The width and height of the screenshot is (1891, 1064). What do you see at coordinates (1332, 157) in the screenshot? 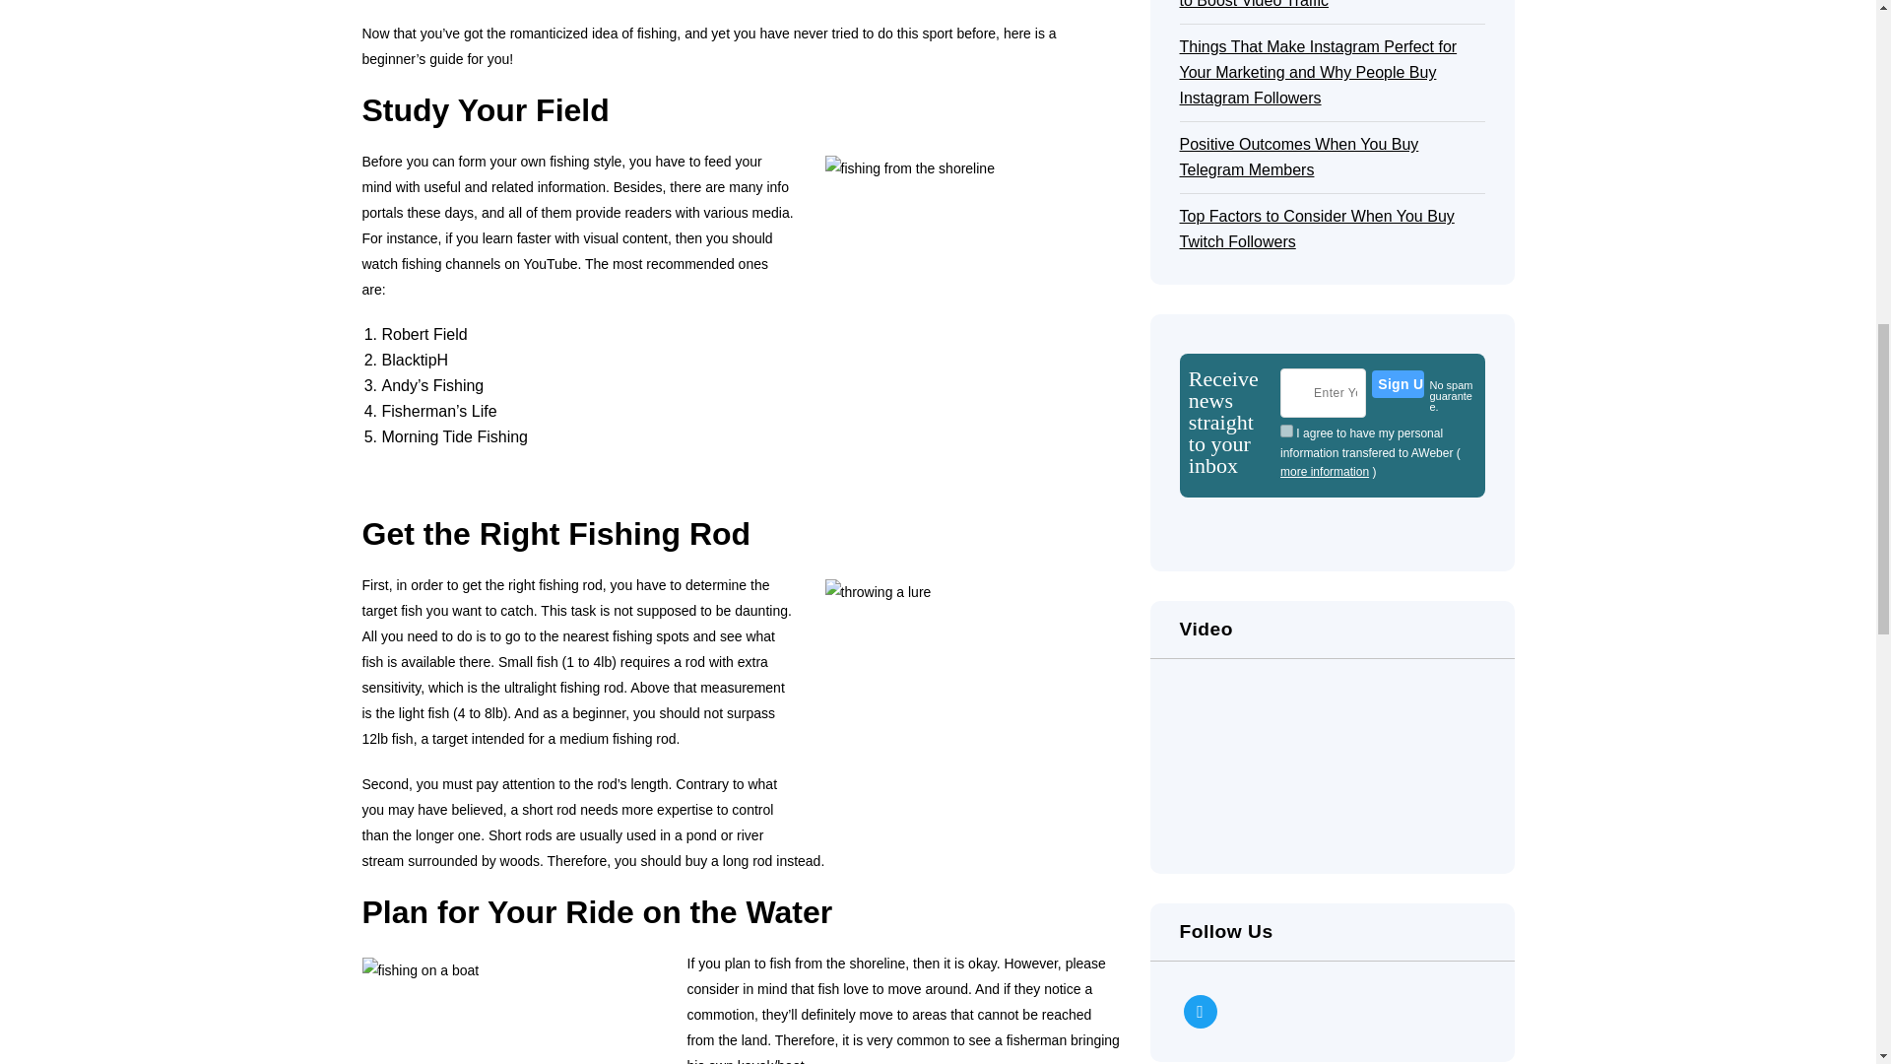
I see `Positive Outcomes When You Buy Telegram Members` at bounding box center [1332, 157].